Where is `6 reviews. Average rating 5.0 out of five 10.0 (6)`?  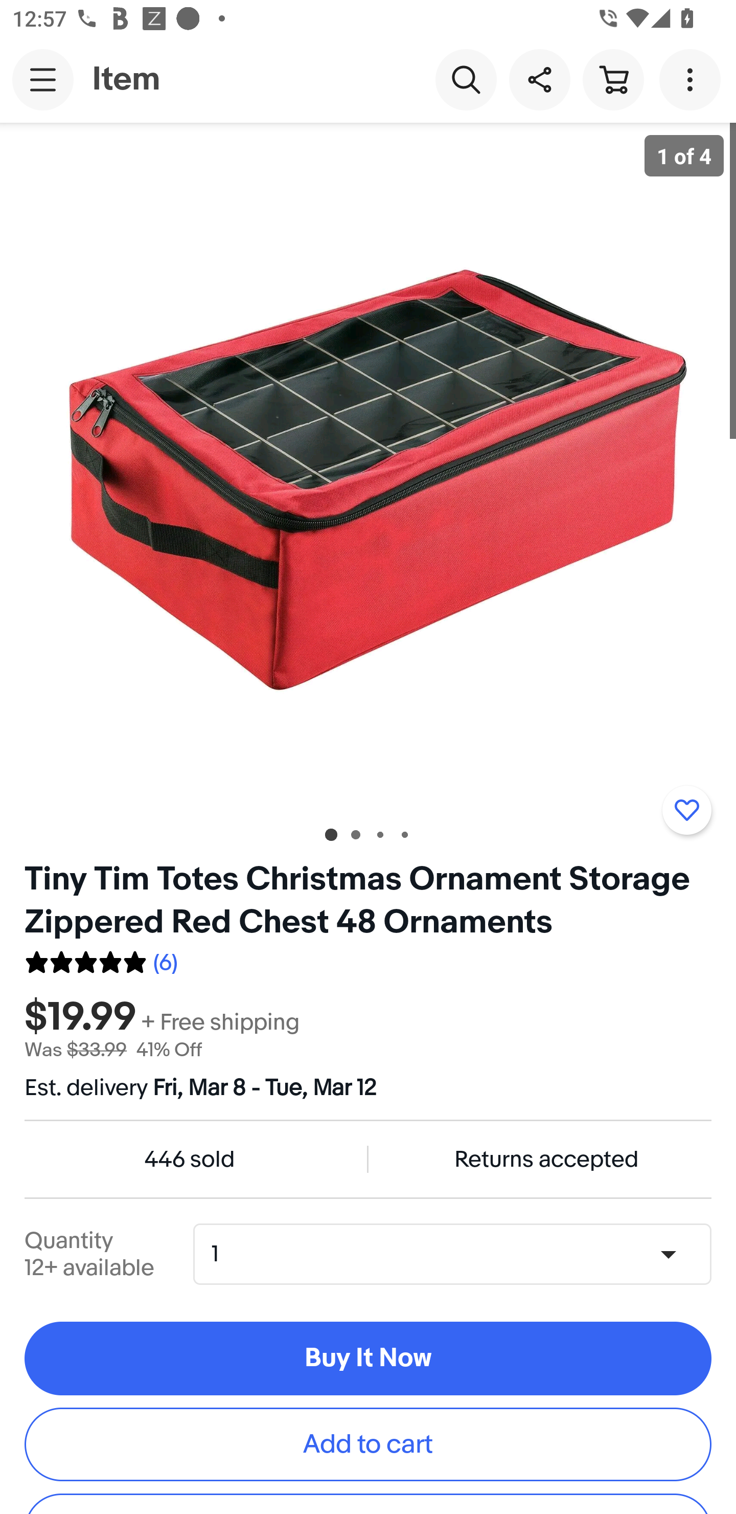 6 reviews. Average rating 5.0 out of five 10.0 (6) is located at coordinates (101, 960).